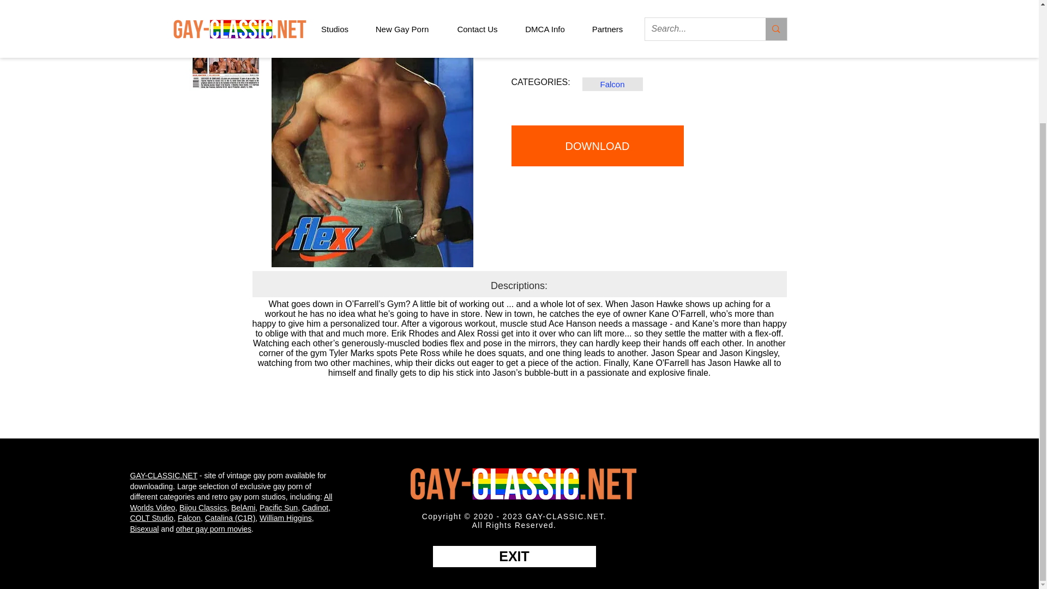  Describe the element at coordinates (286, 518) in the screenshot. I see `William Higgins` at that location.